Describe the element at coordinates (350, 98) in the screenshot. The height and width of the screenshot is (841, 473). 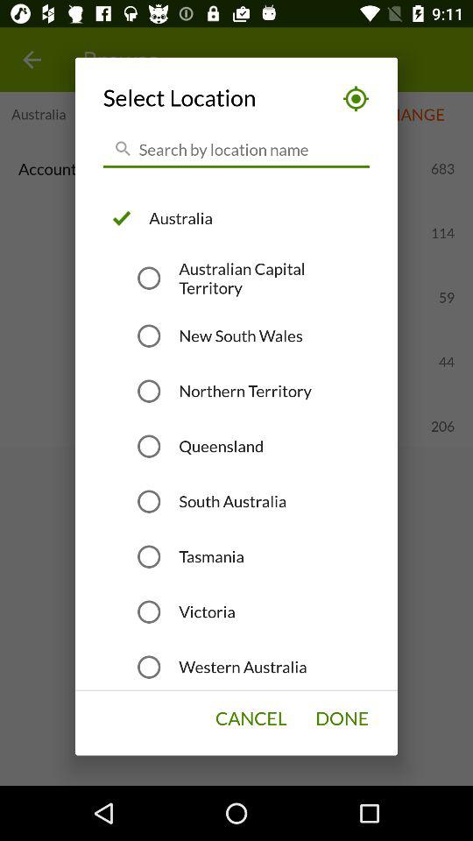
I see `select the icon at the top right corner` at that location.